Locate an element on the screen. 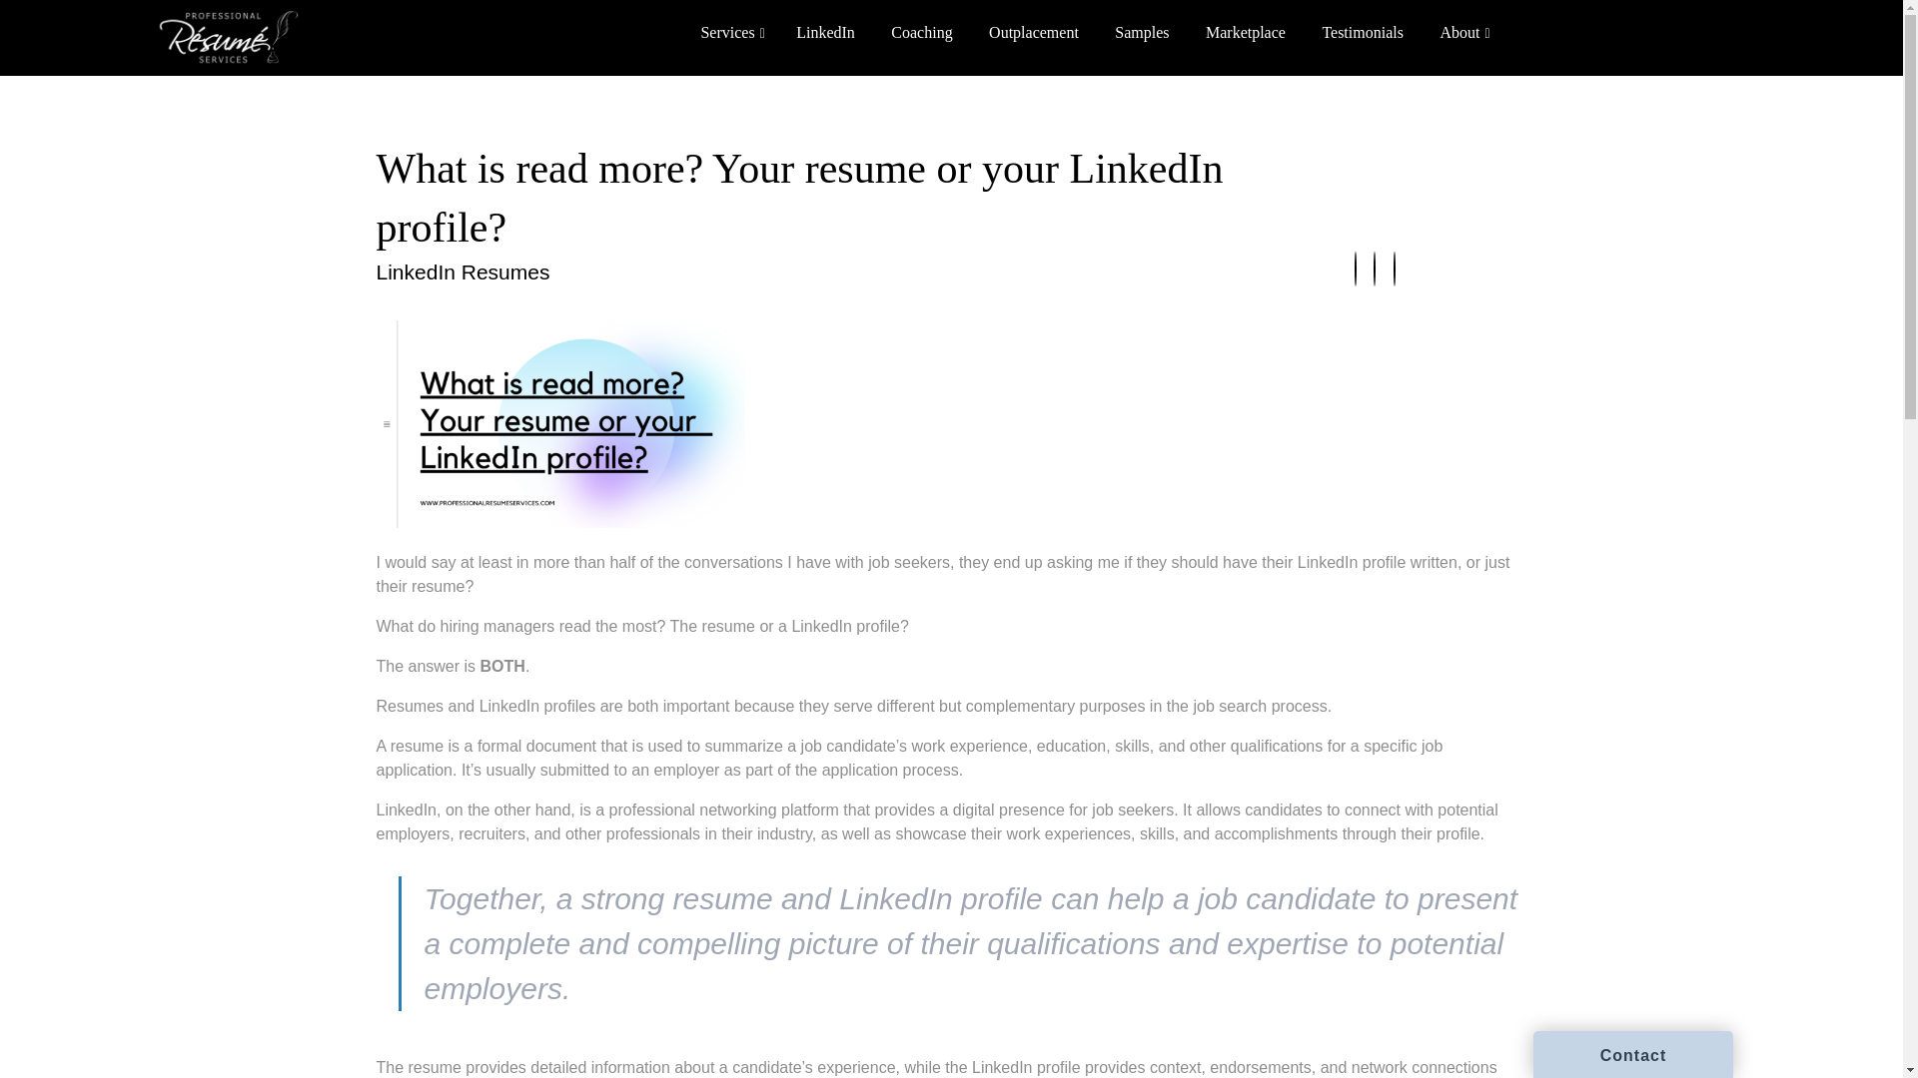  Services is located at coordinates (729, 32).